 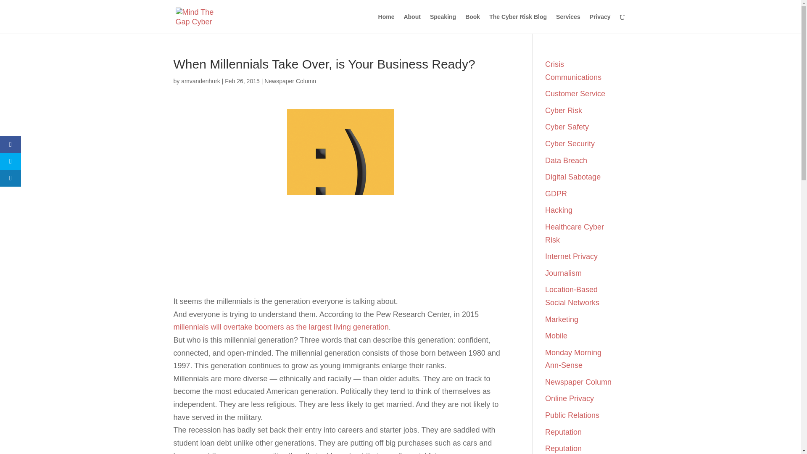 I want to click on Healthcare Cyber Risk, so click(x=574, y=234).